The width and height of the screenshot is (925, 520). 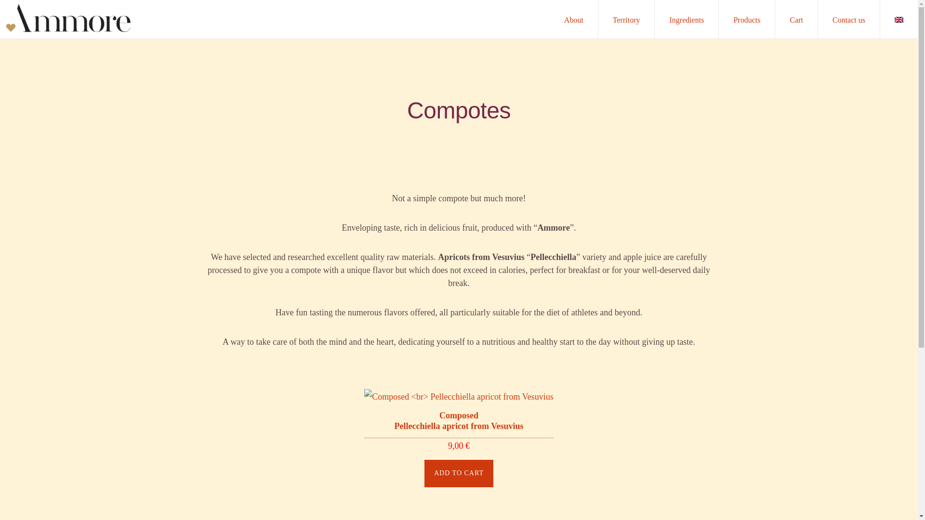 I want to click on Territory, so click(x=626, y=19).